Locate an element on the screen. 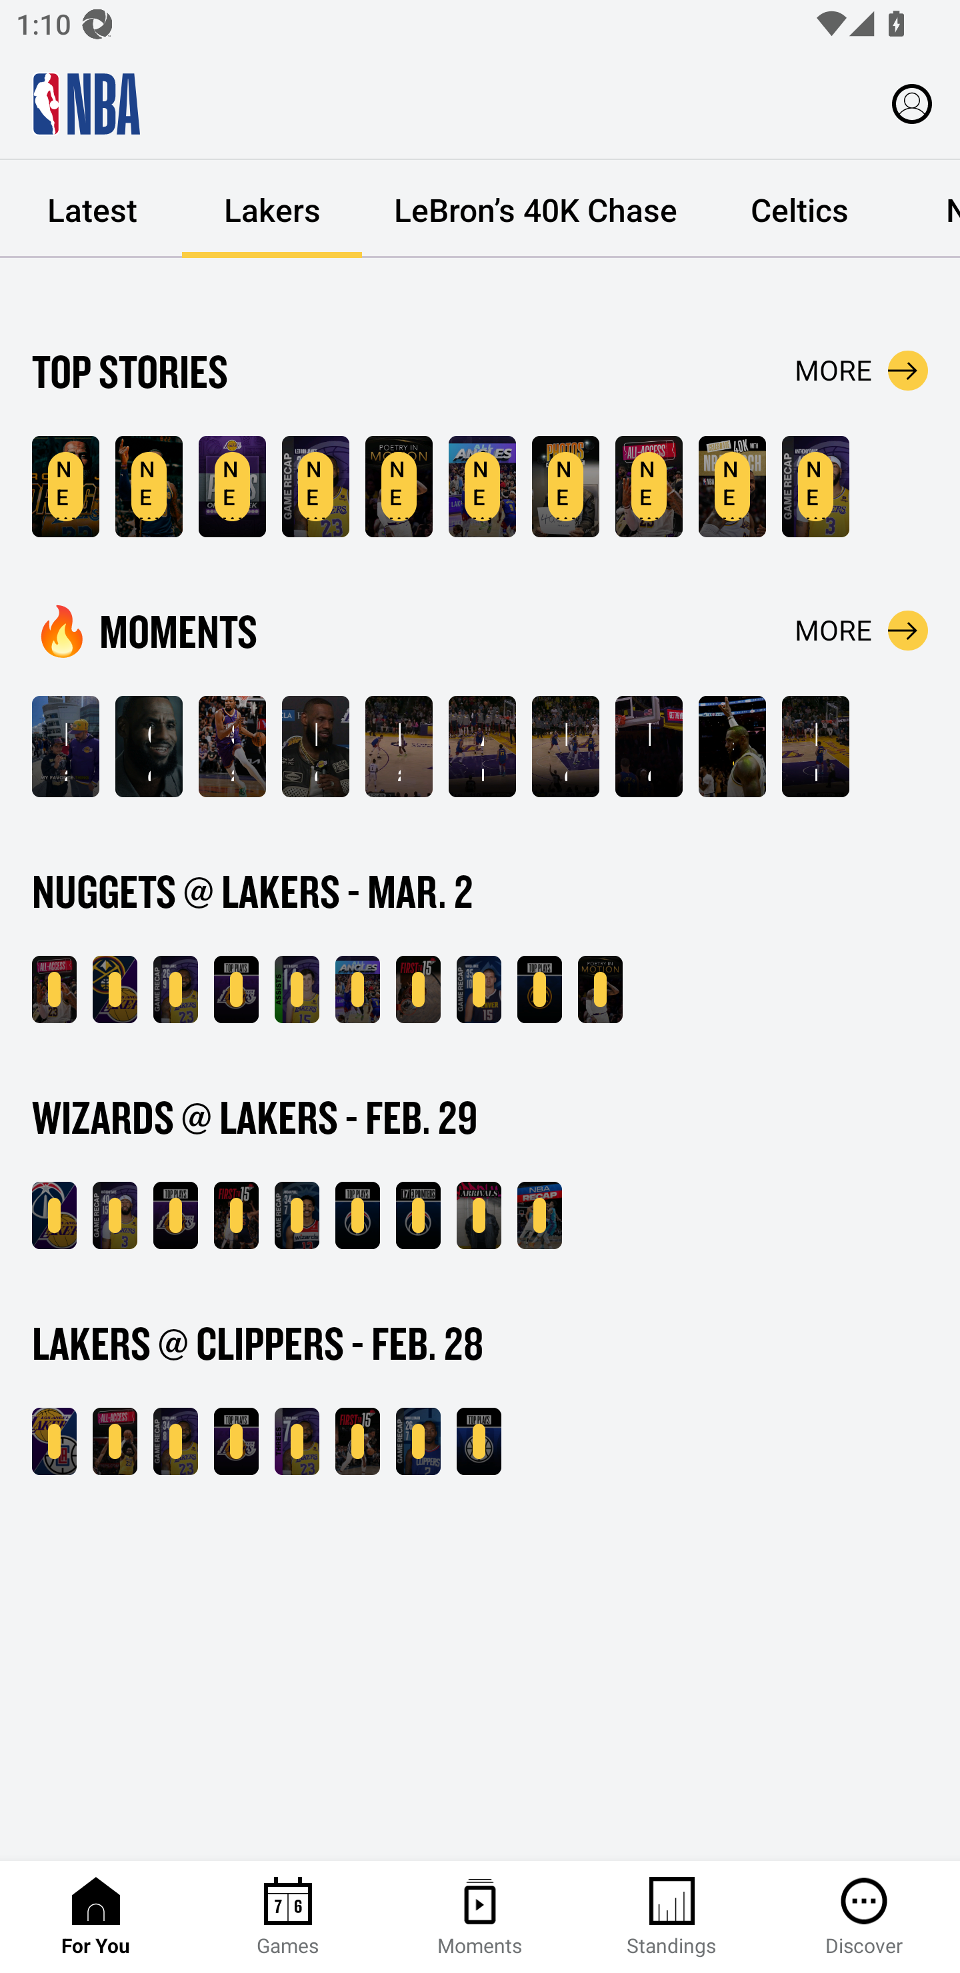 This screenshot has height=1973, width=960. NEW LeBron Tracker: Lakers star reaches 40,000 is located at coordinates (65, 487).